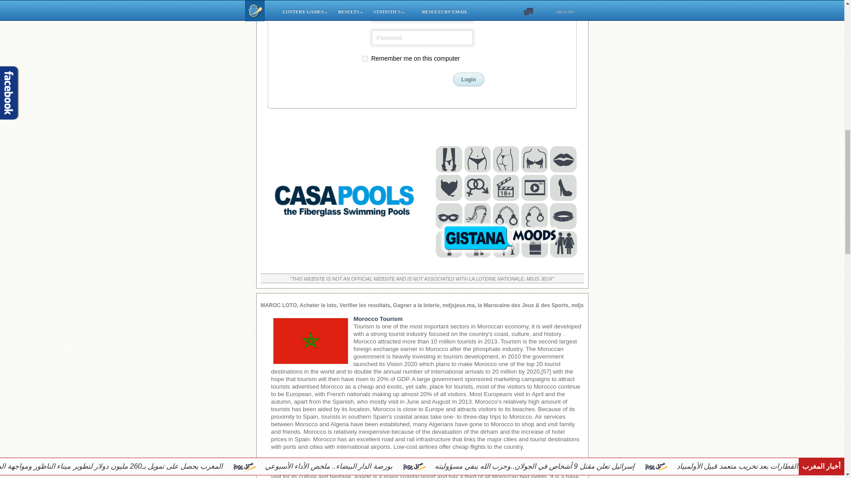  Describe the element at coordinates (364, 58) in the screenshot. I see `on` at that location.